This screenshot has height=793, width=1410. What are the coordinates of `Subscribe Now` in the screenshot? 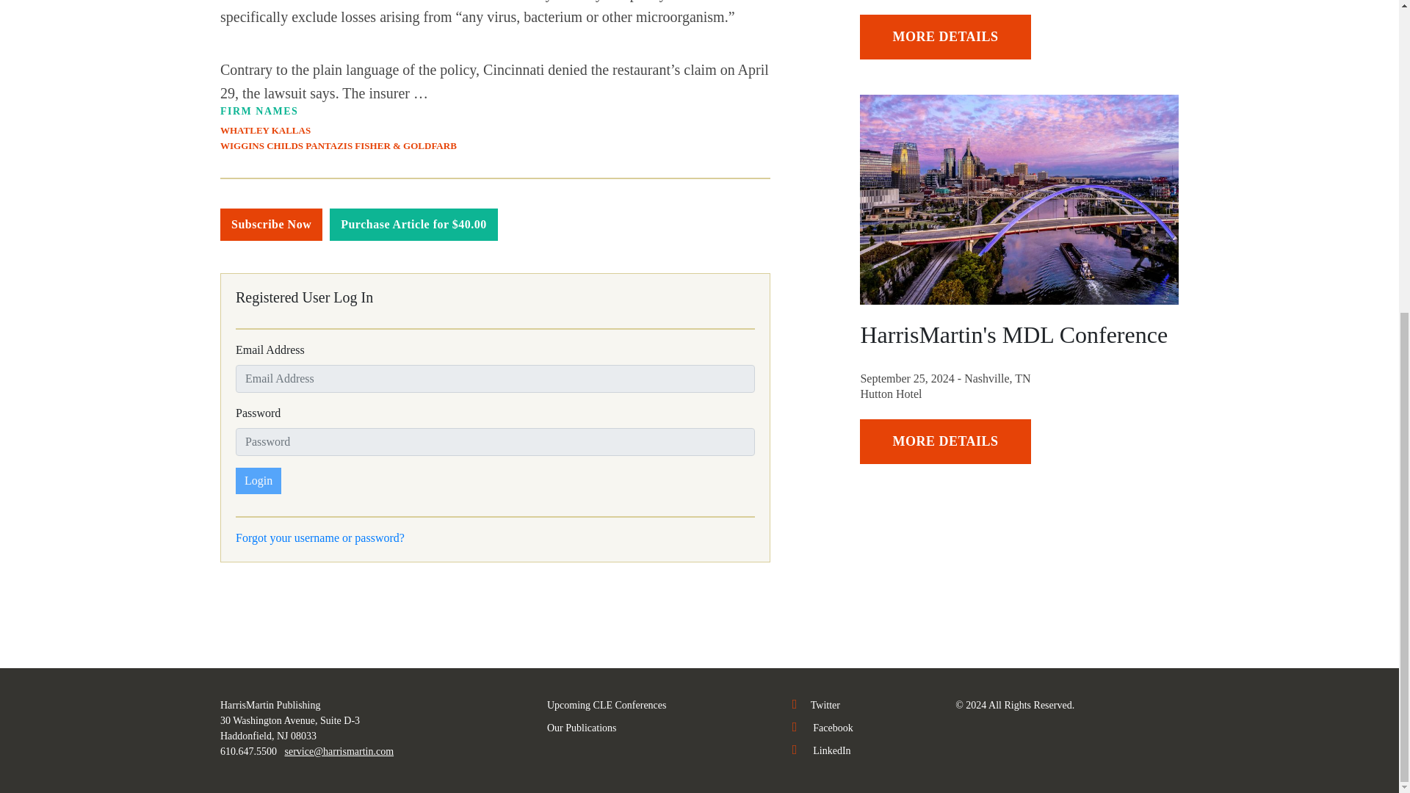 It's located at (271, 225).